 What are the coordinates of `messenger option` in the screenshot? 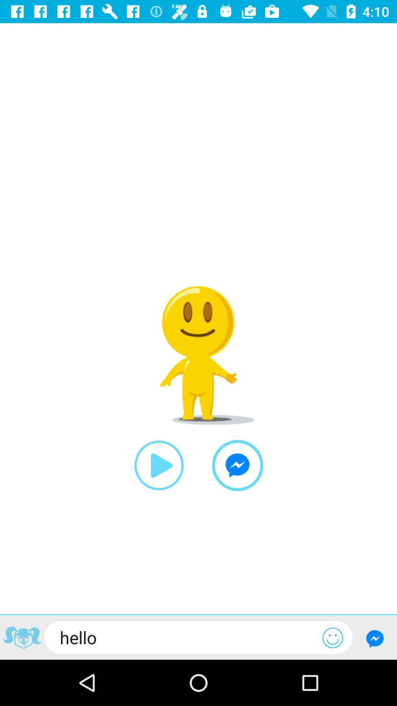 It's located at (237, 466).